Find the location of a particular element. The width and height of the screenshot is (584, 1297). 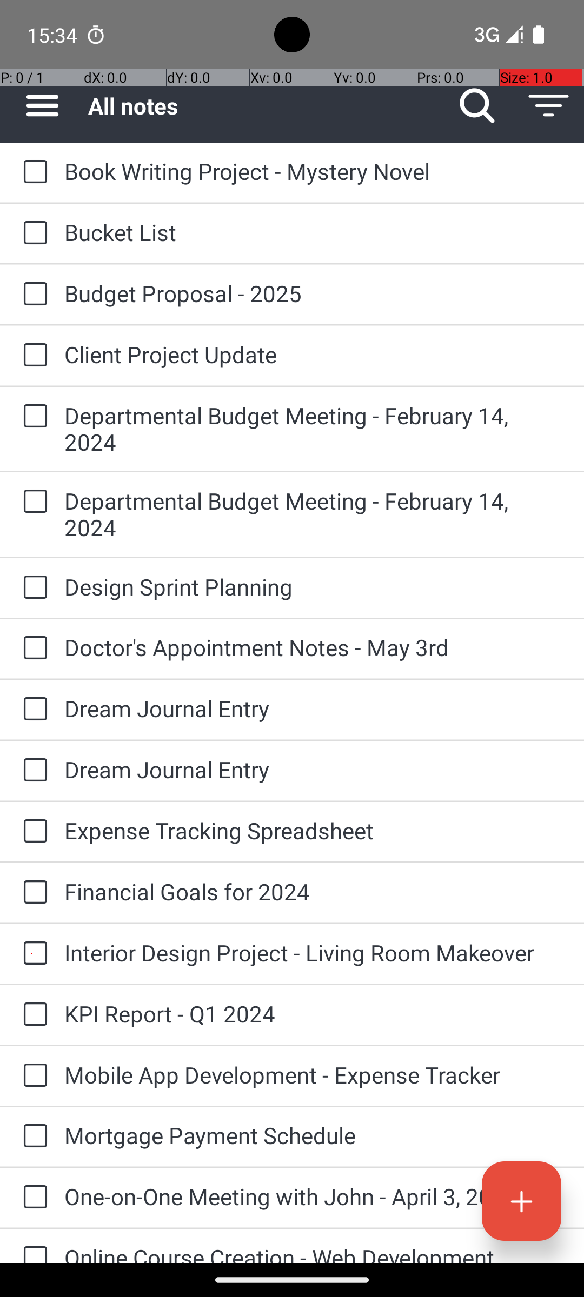

to-do: Financial Goals for 2024 is located at coordinates (32, 893).